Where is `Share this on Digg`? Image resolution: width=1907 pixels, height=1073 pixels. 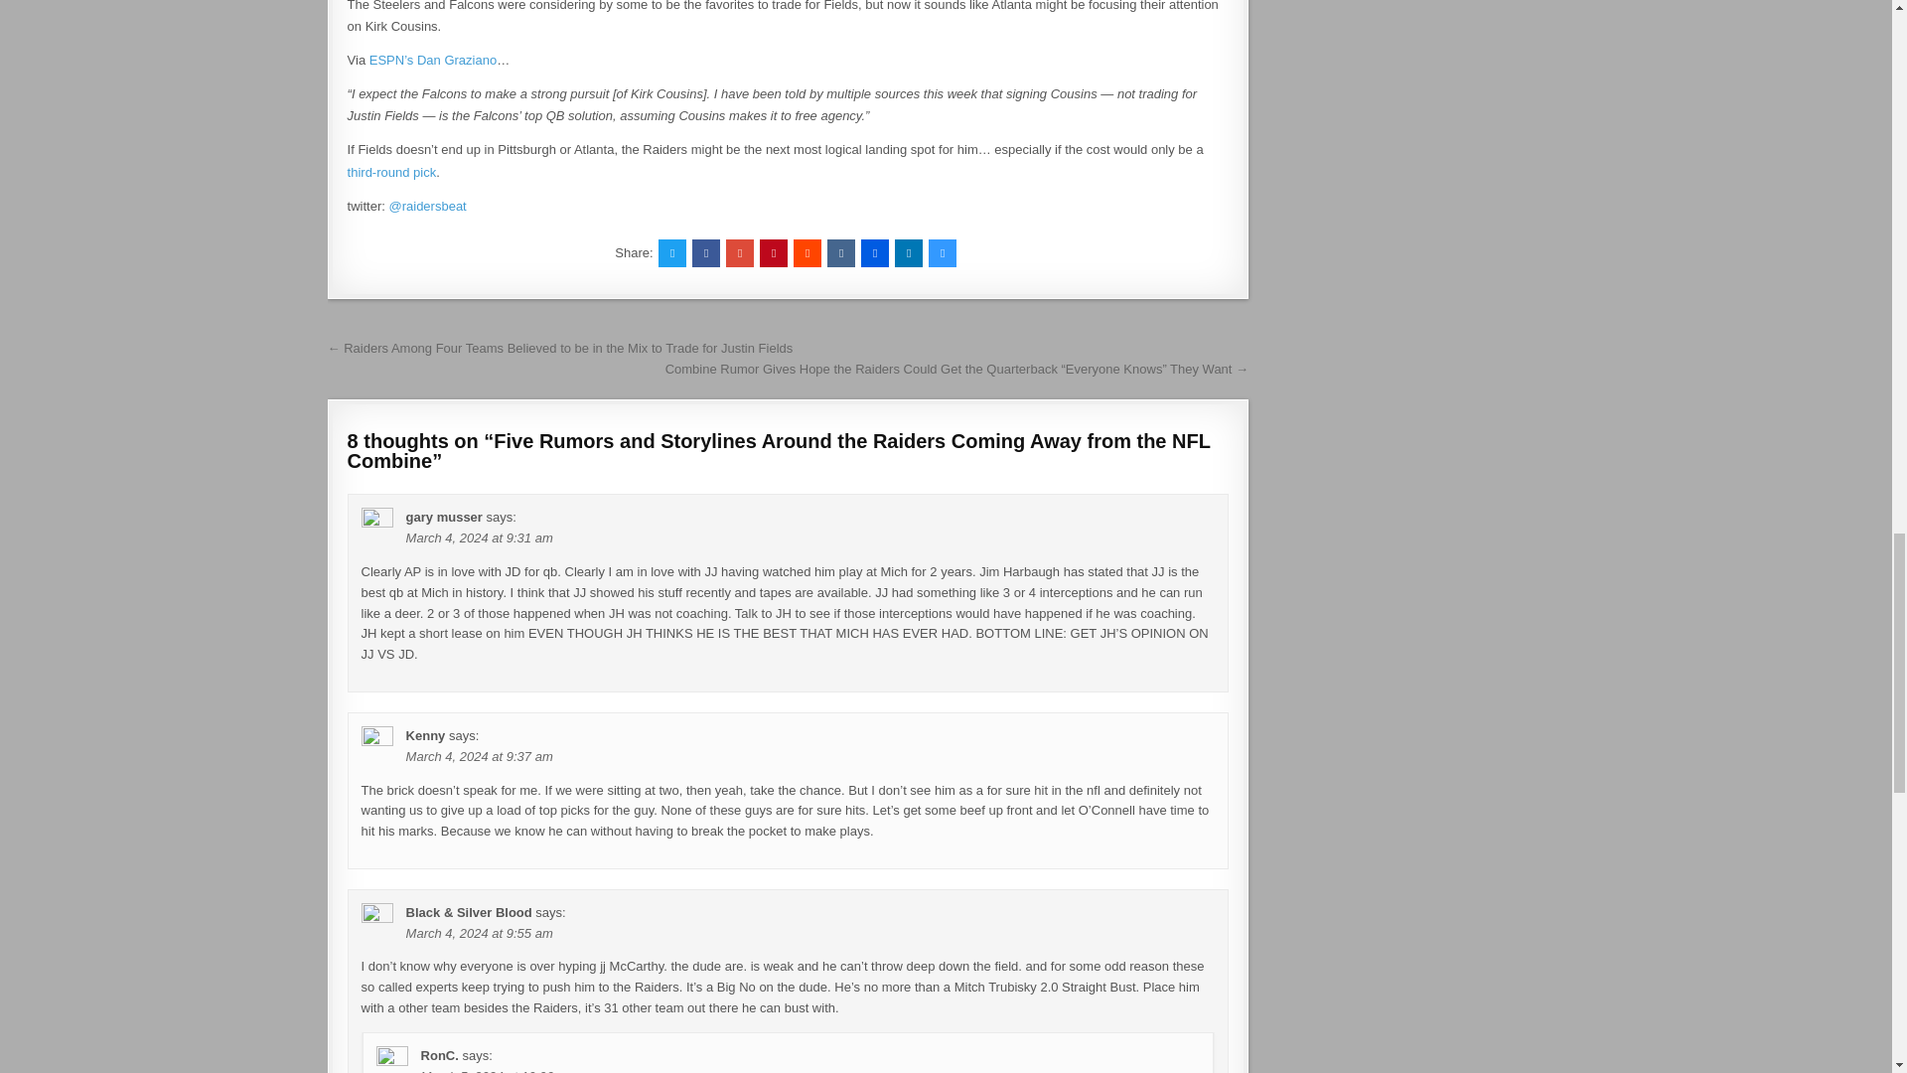 Share this on Digg is located at coordinates (874, 252).